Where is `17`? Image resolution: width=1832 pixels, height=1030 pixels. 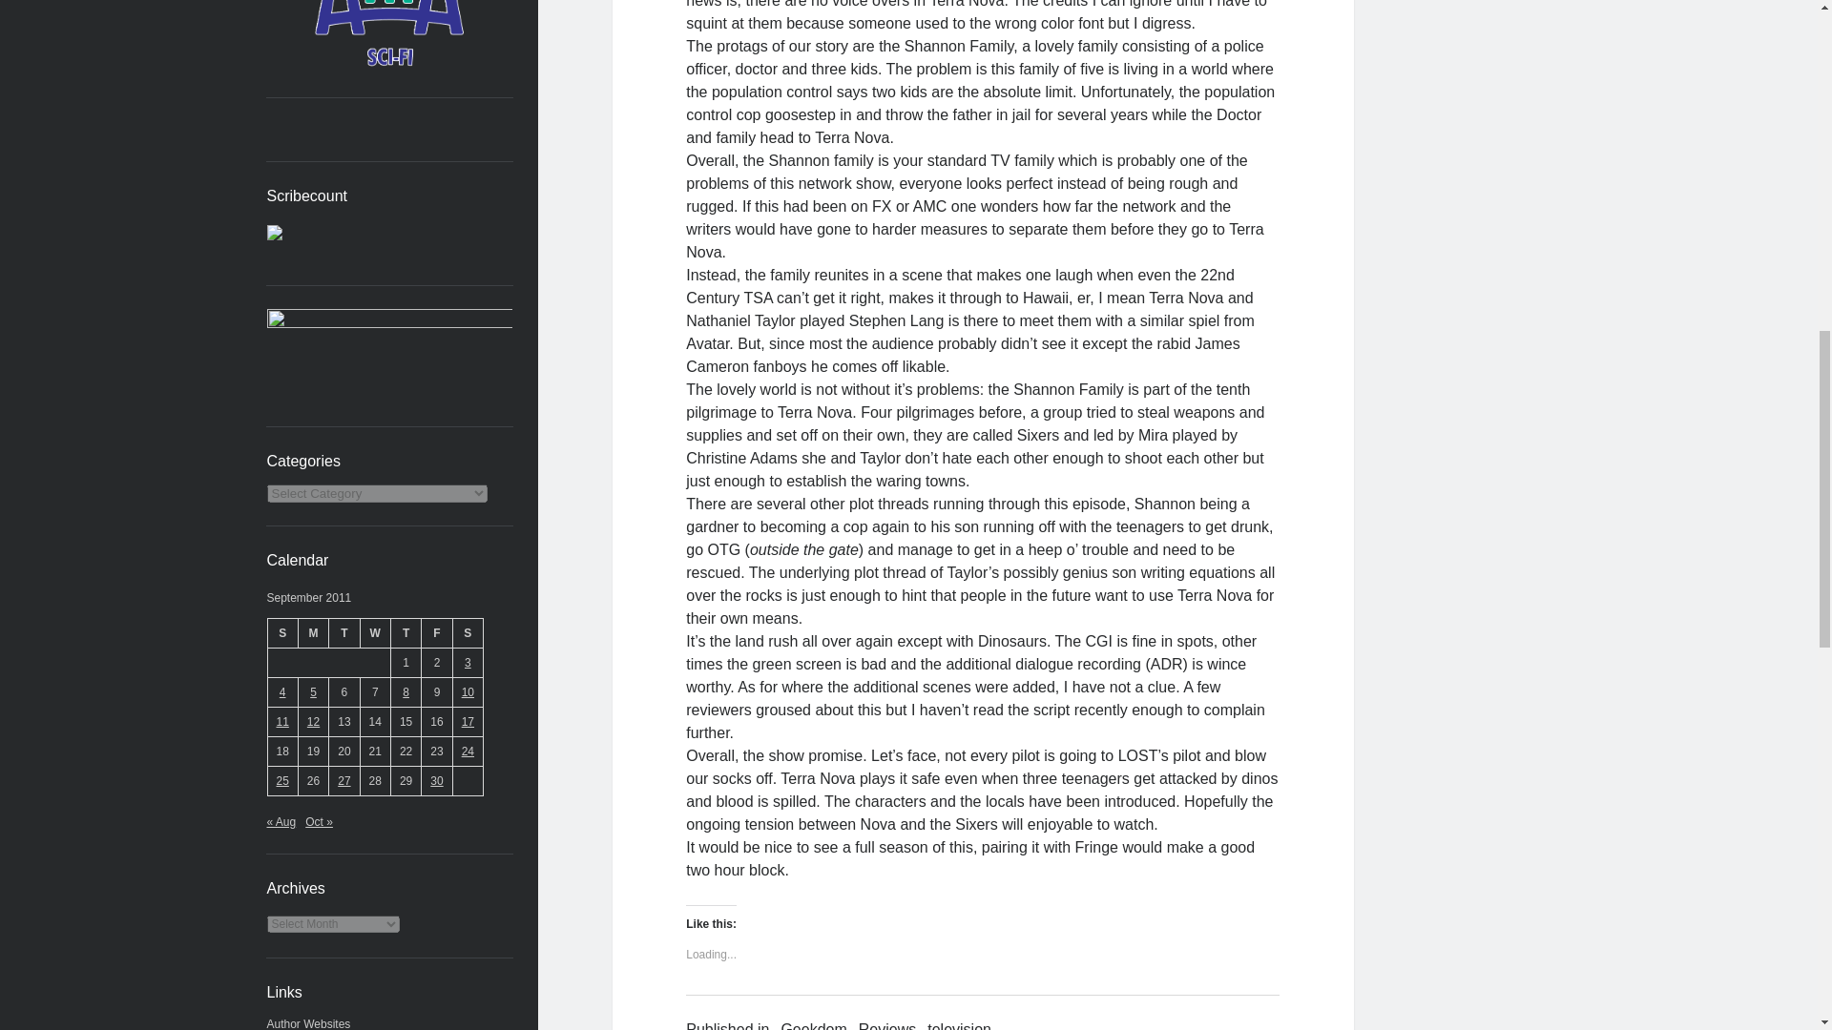
17 is located at coordinates (468, 721).